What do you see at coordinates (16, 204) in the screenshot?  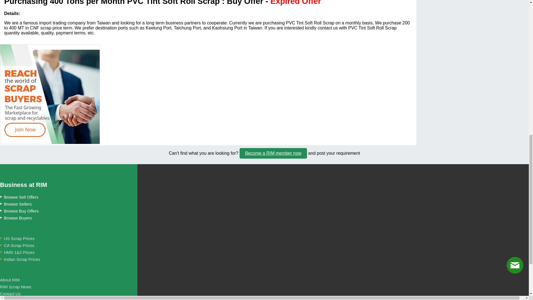 I see `Browse Sellers` at bounding box center [16, 204].